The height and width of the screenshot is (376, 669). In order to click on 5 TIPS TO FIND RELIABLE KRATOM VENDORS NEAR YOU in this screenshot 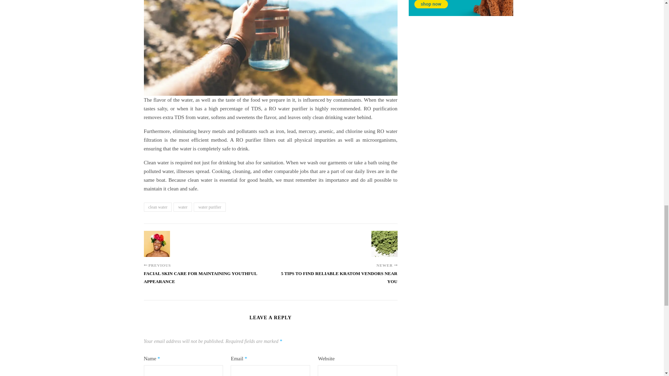, I will do `click(334, 281)`.